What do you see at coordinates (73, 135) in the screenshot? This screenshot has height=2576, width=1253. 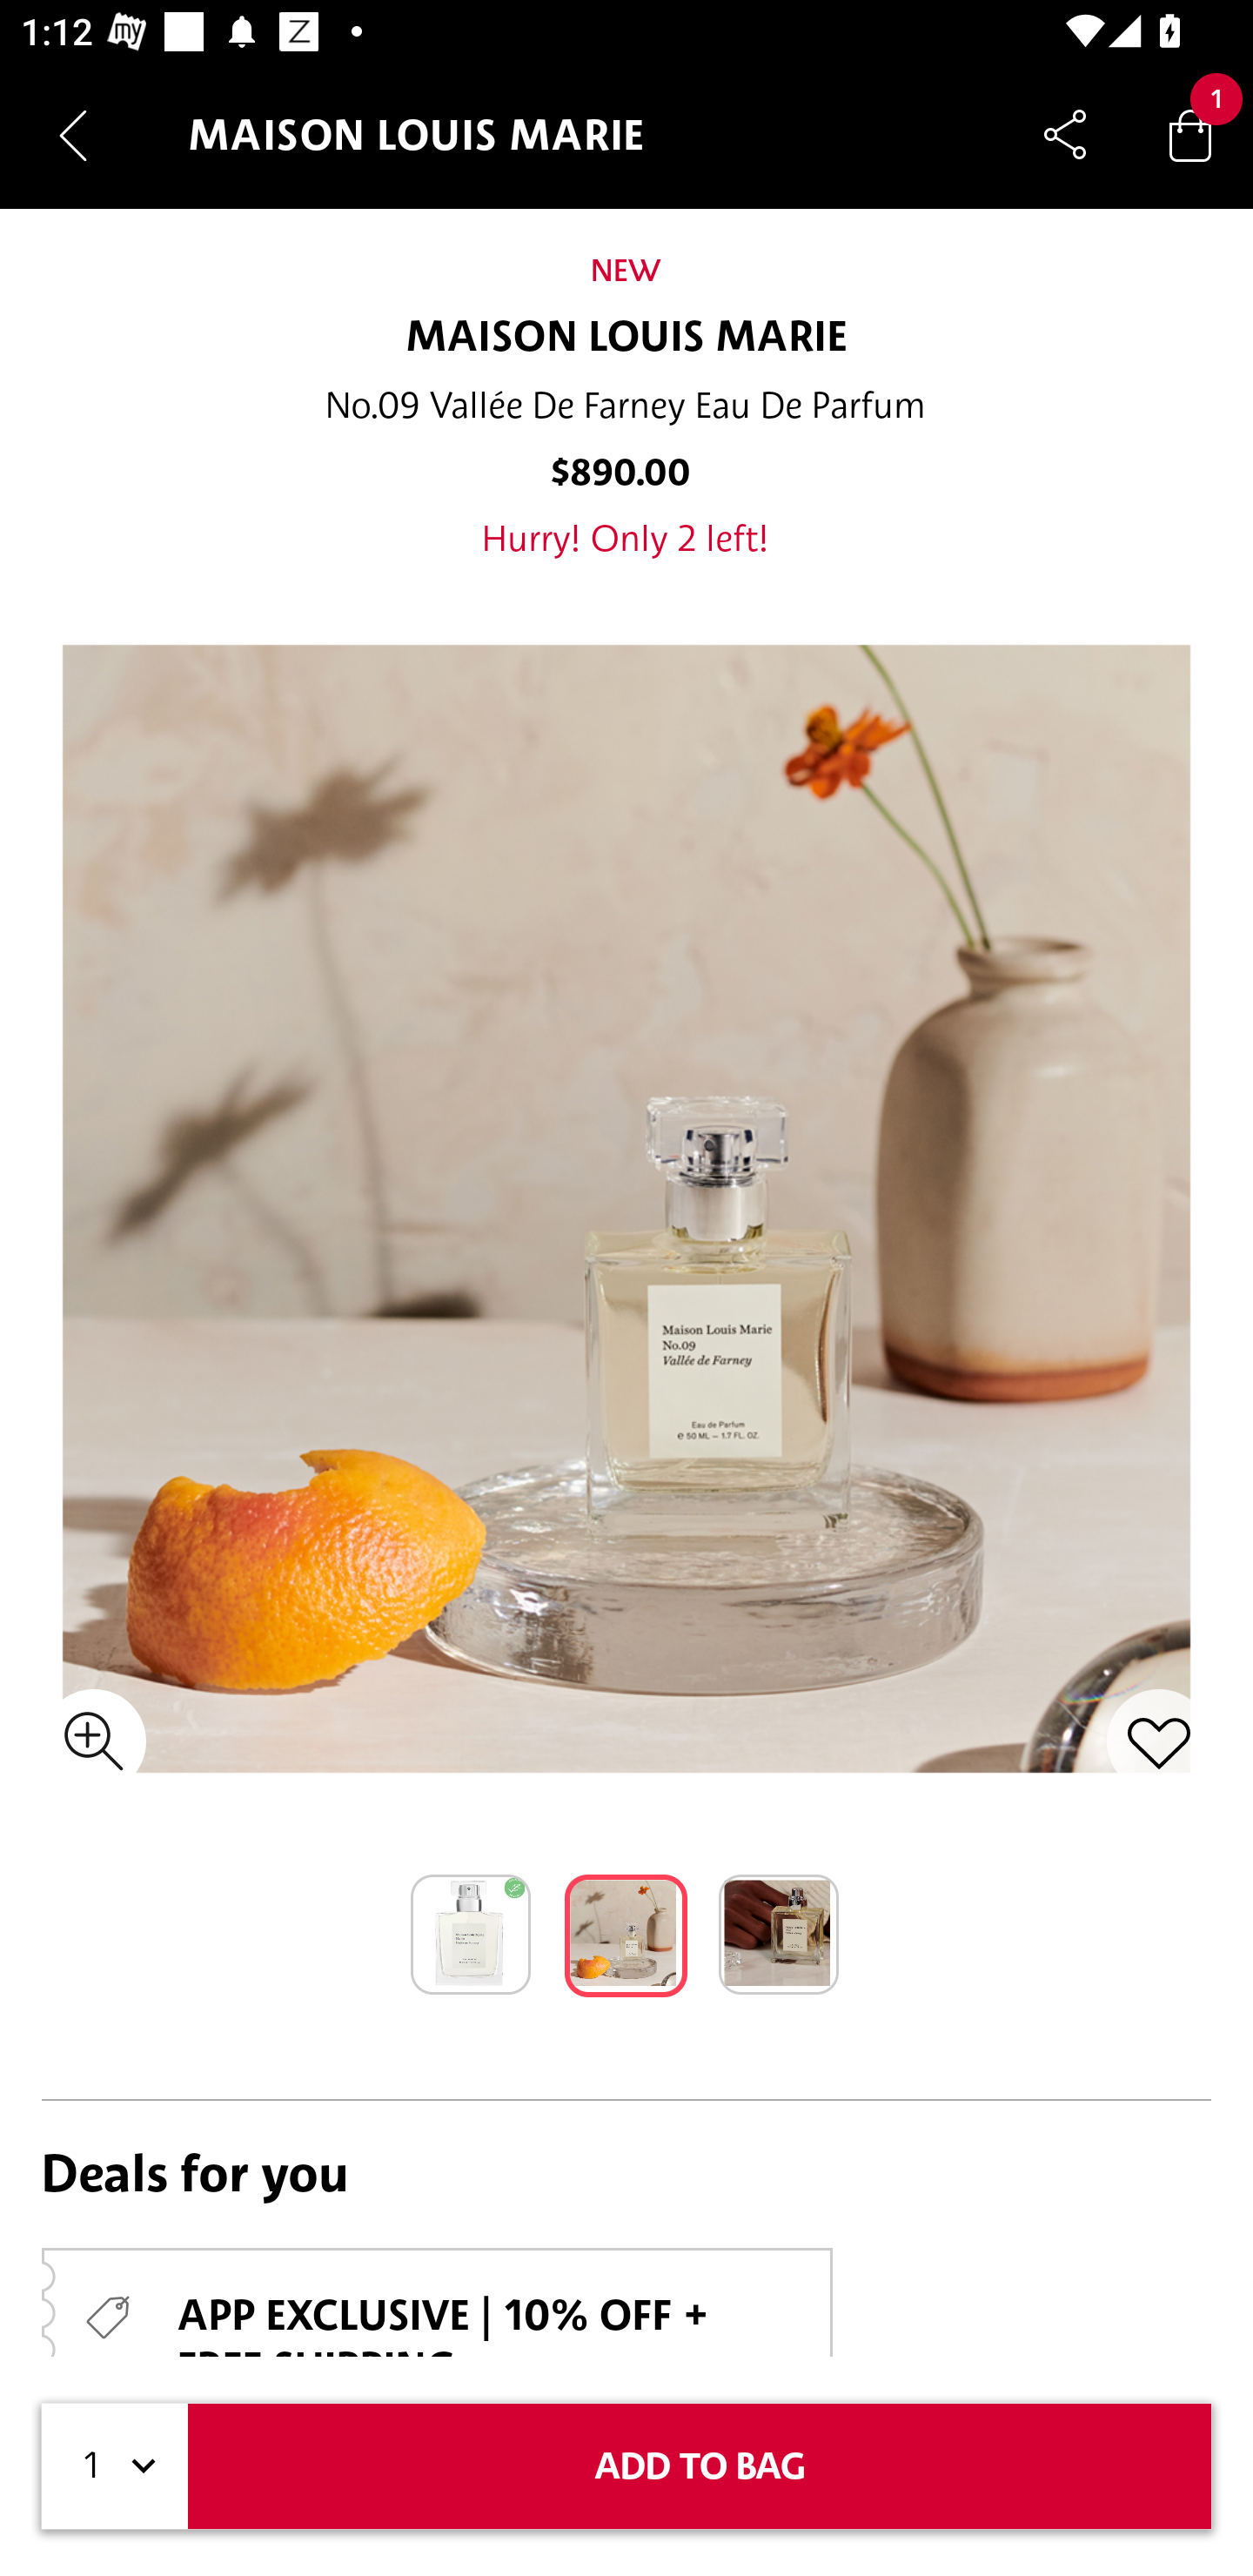 I see `Navigate up` at bounding box center [73, 135].